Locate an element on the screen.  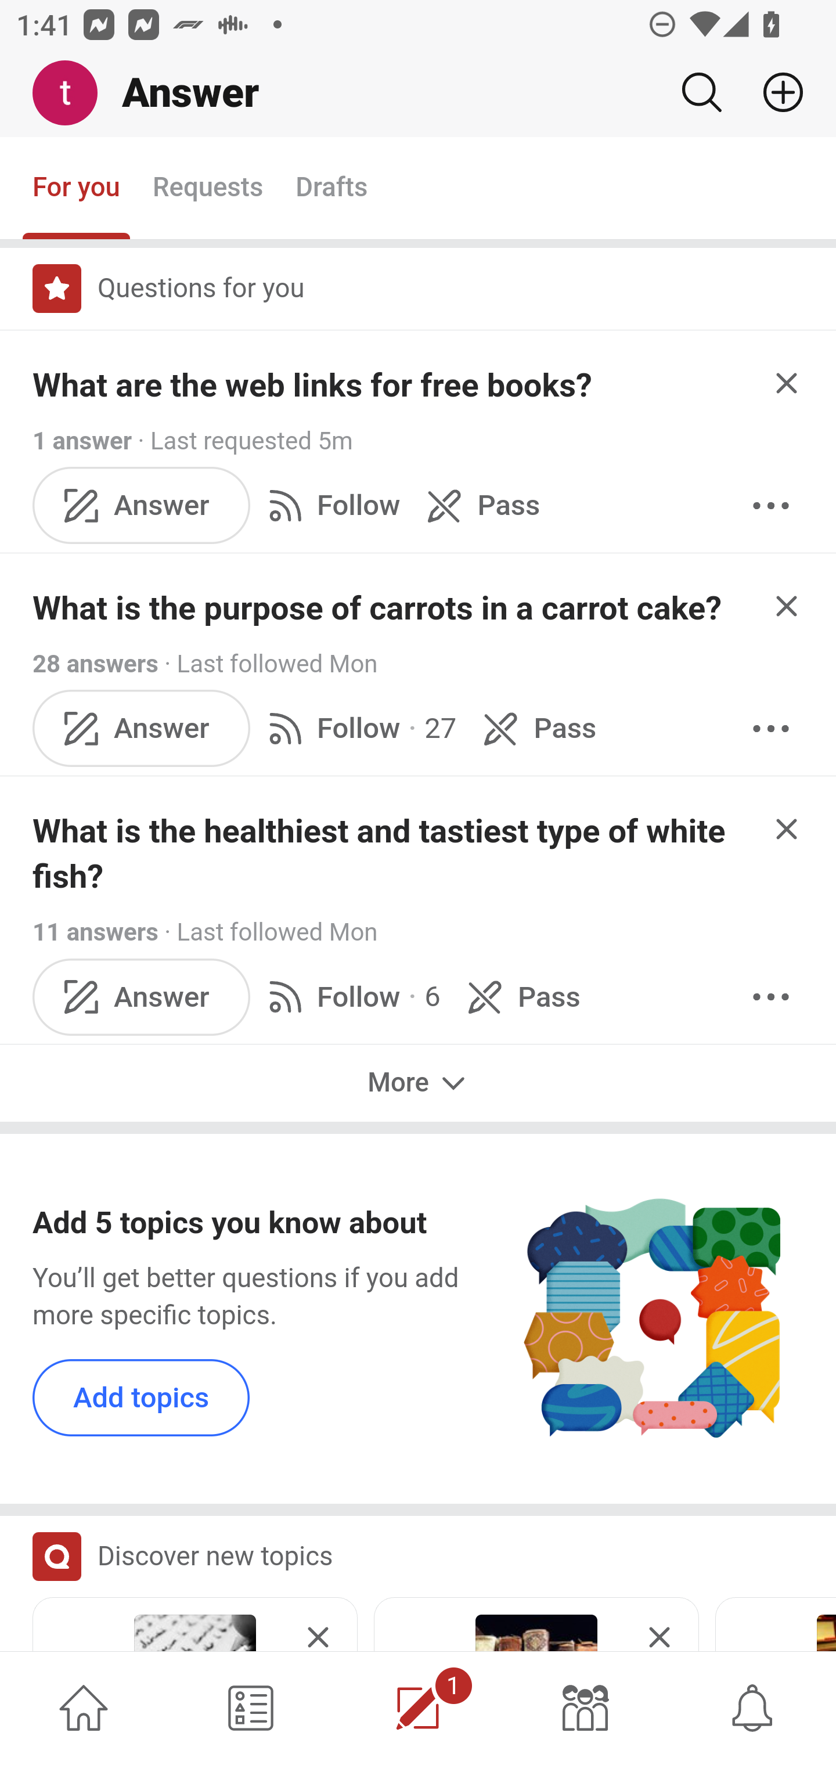
Me is located at coordinates (73, 93).